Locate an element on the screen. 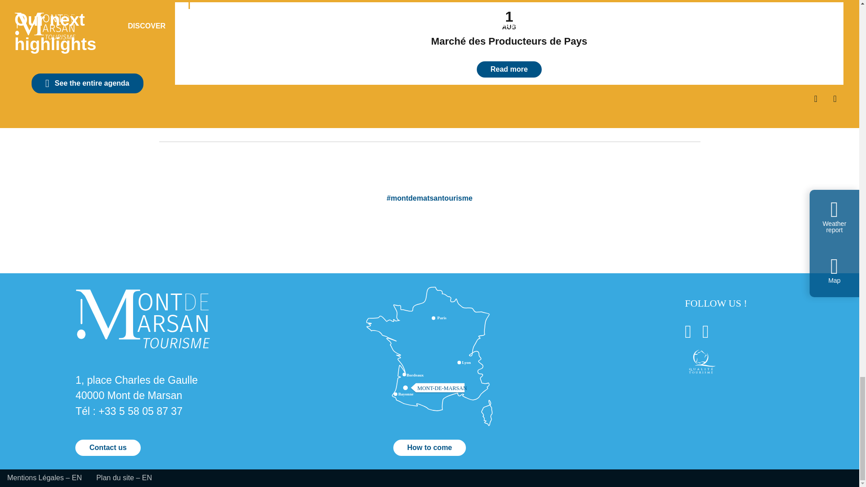  How to come is located at coordinates (429, 447).